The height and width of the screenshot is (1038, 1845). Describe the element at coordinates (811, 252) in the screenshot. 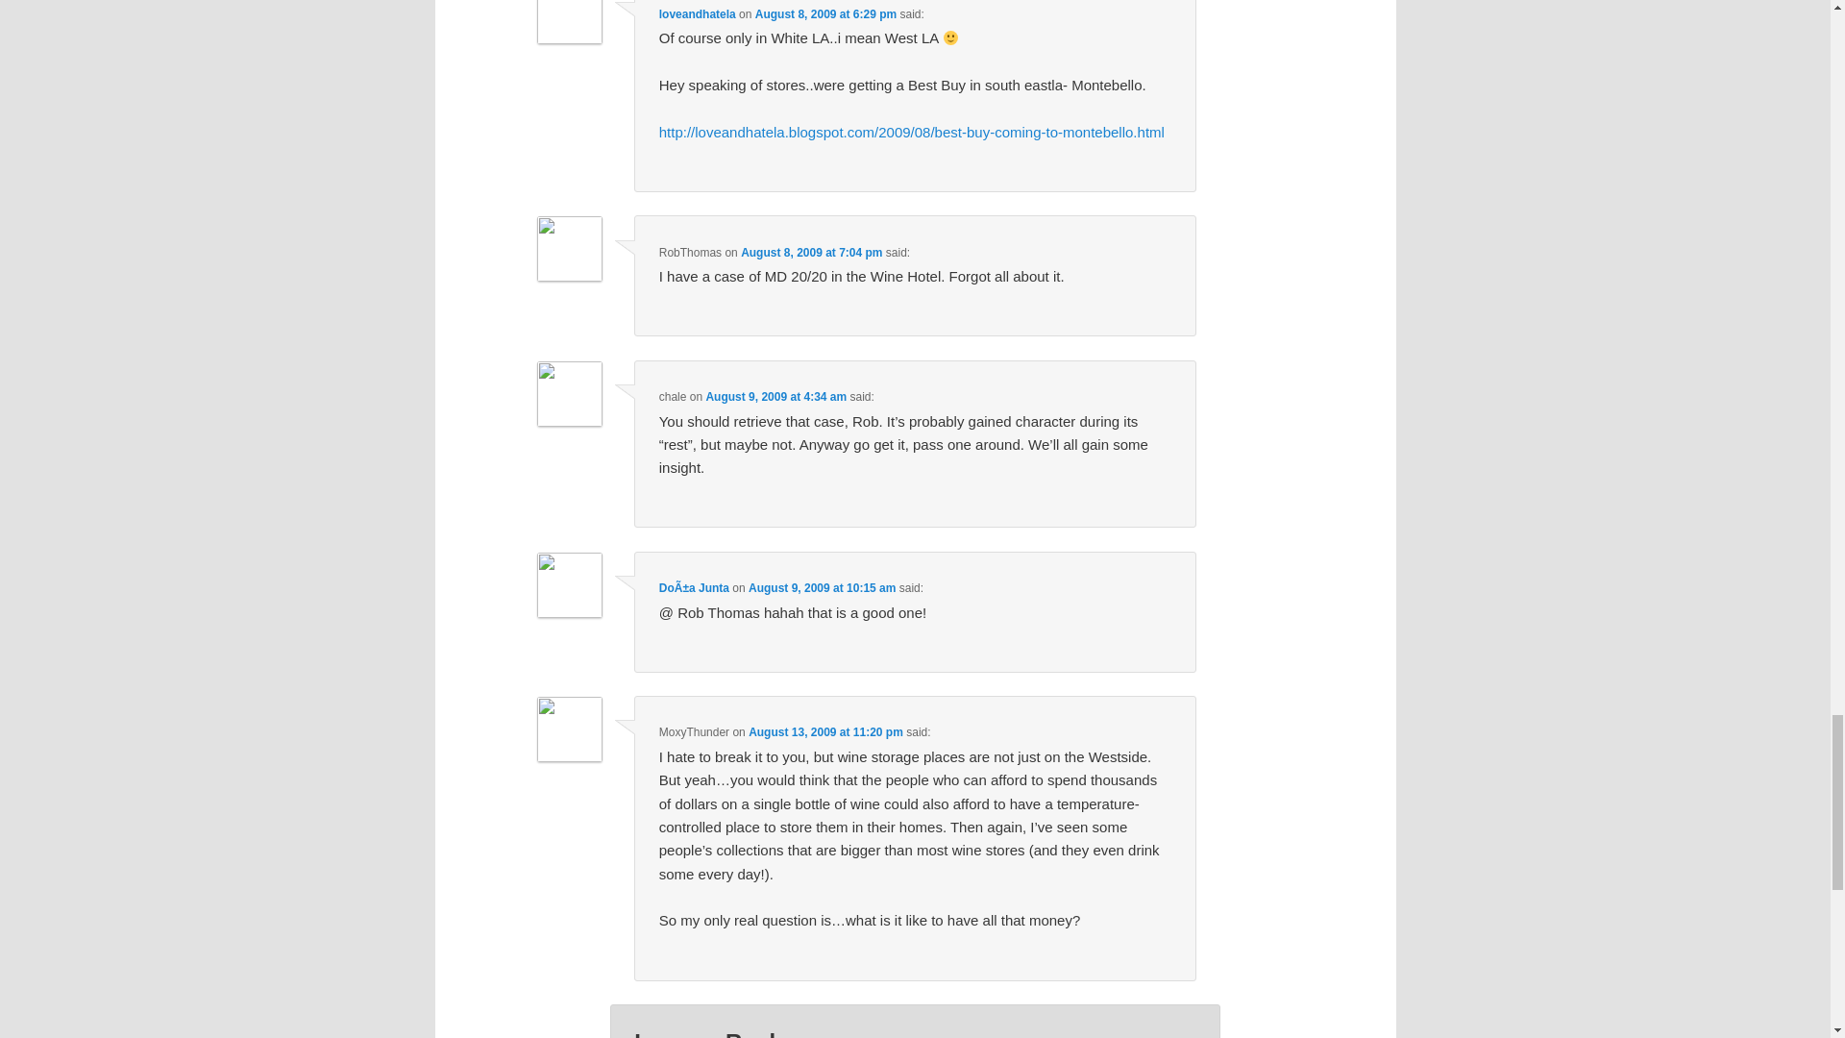

I see `August 8, 2009 at 7:04 pm` at that location.